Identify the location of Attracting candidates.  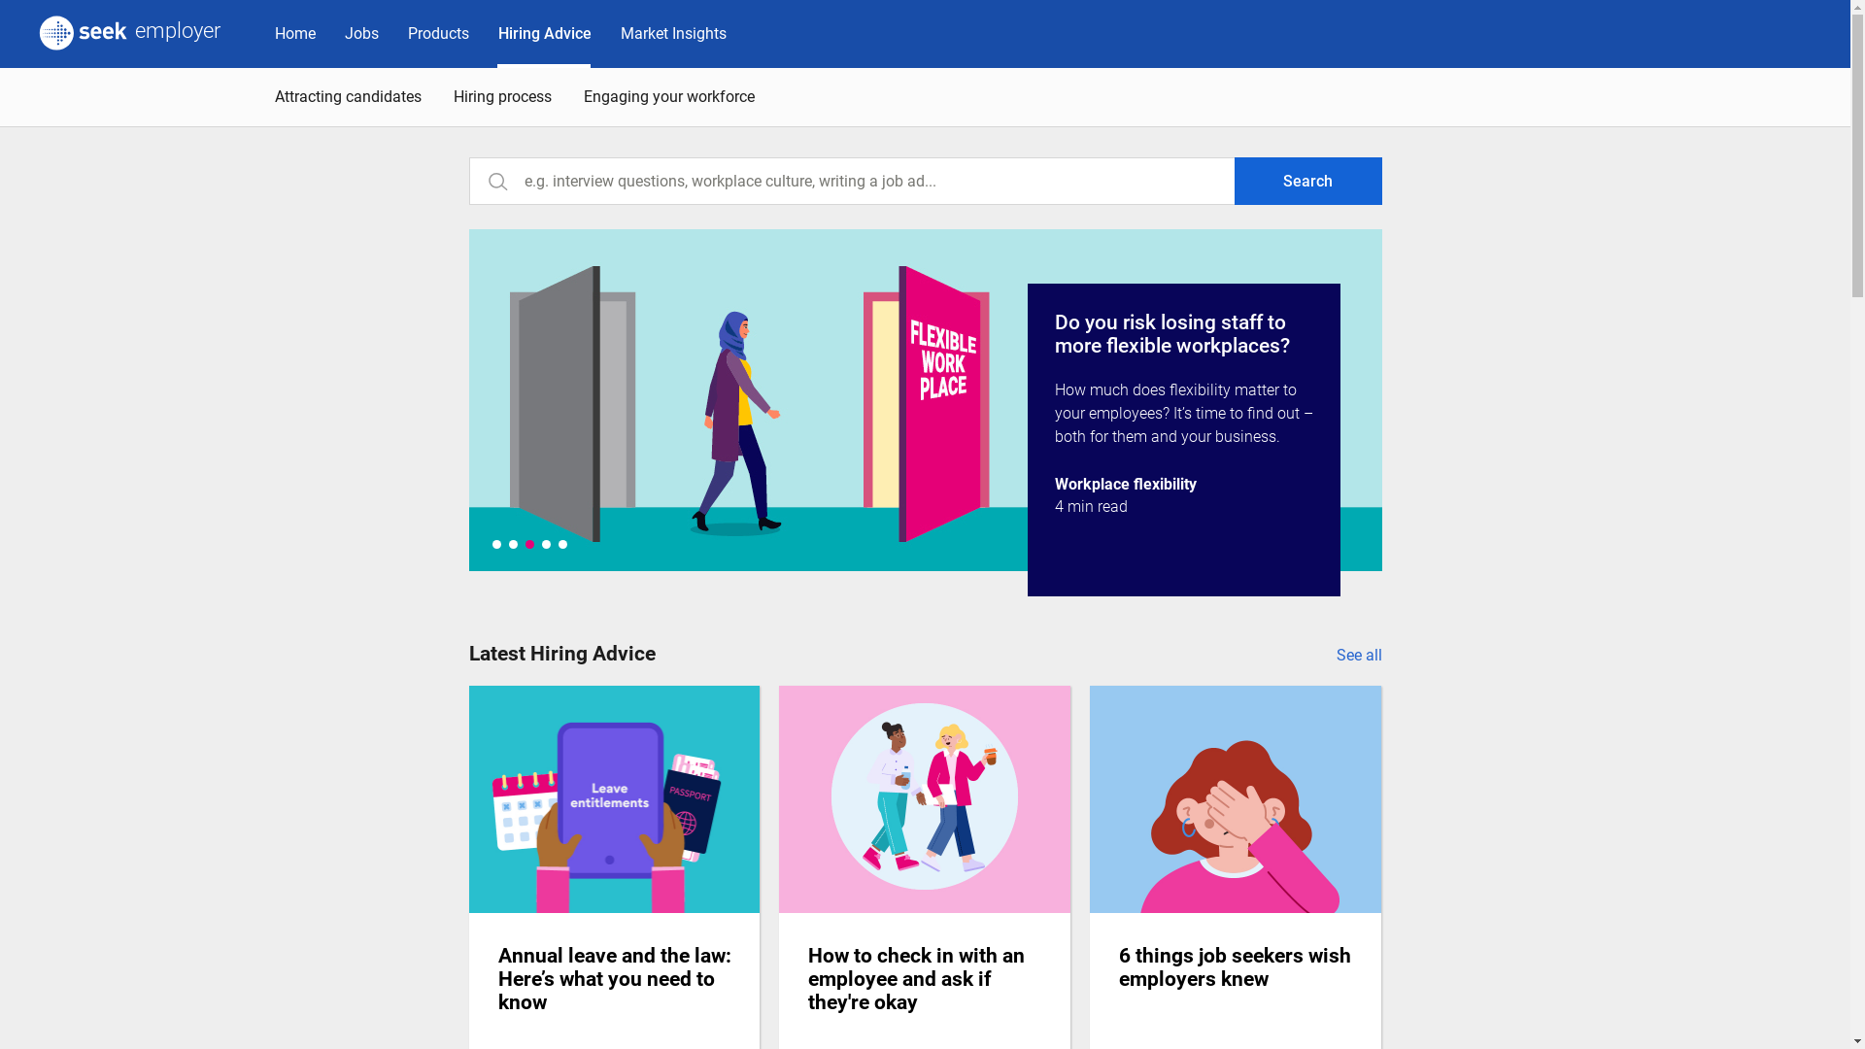
(350, 97).